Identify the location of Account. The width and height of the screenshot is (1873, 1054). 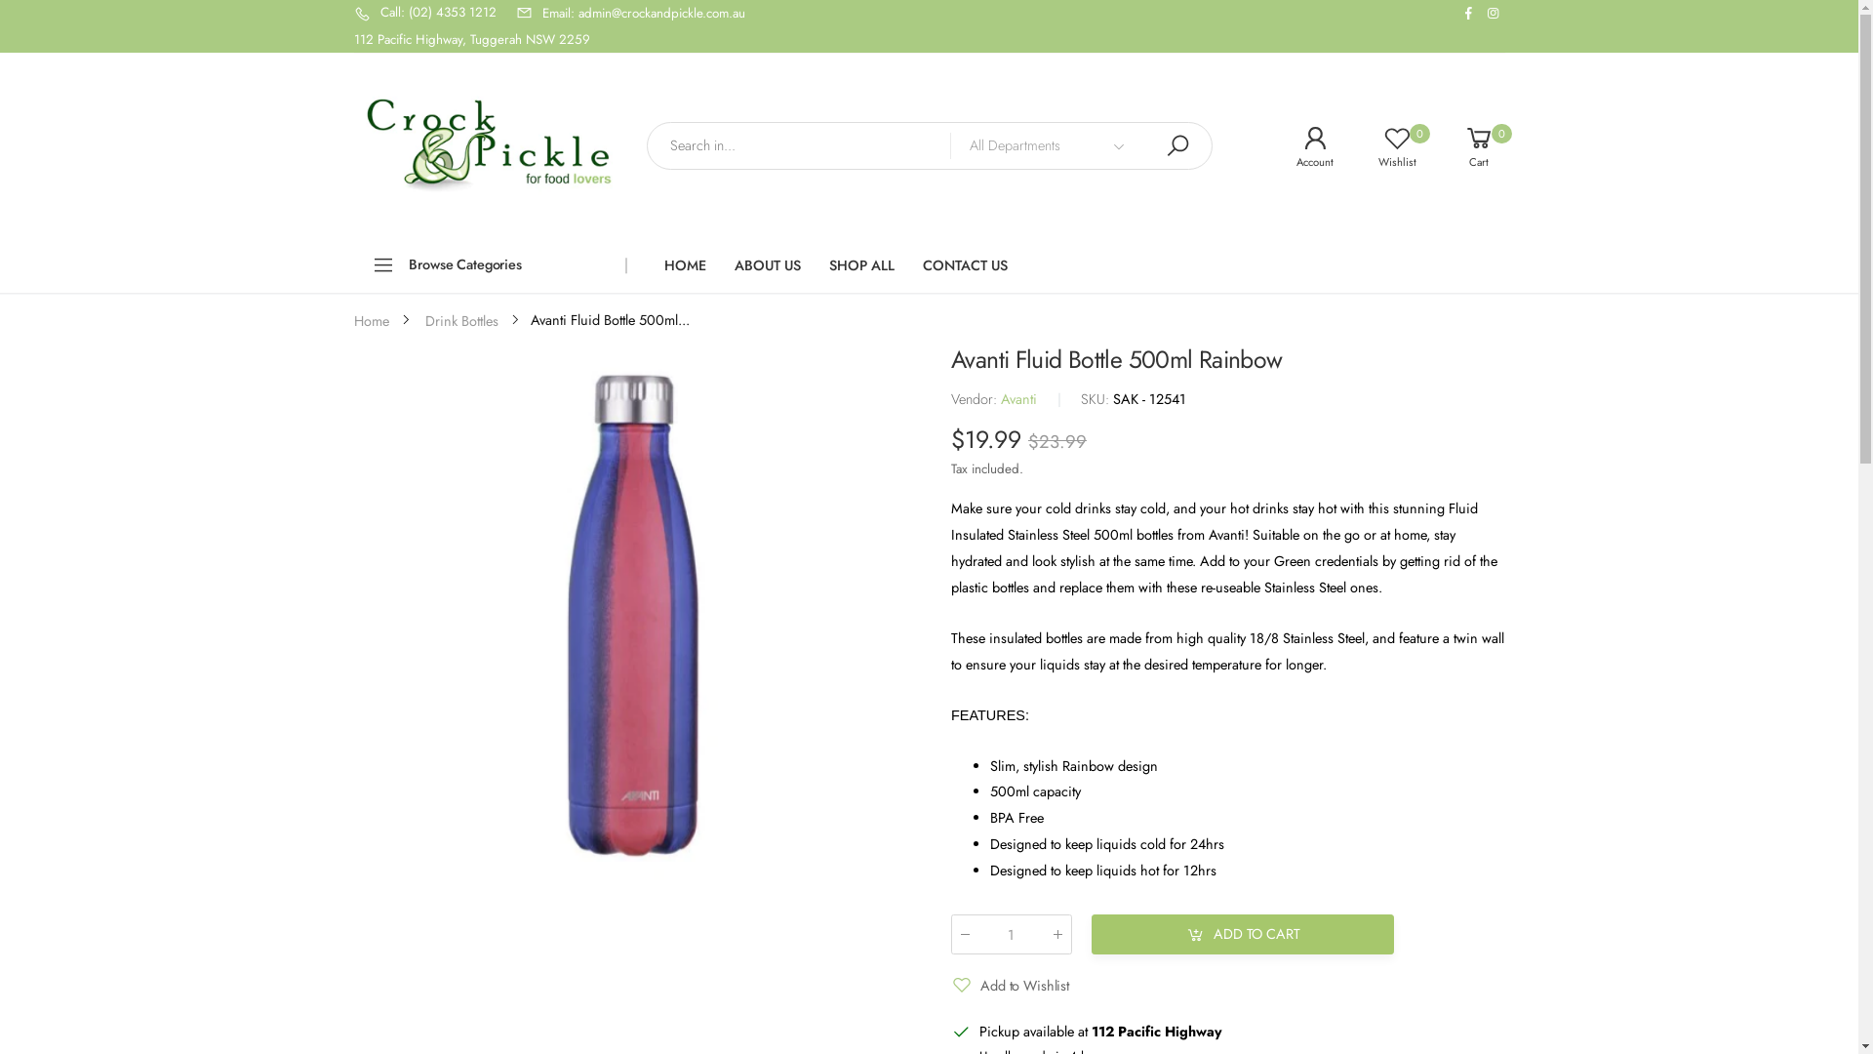
(1300, 146).